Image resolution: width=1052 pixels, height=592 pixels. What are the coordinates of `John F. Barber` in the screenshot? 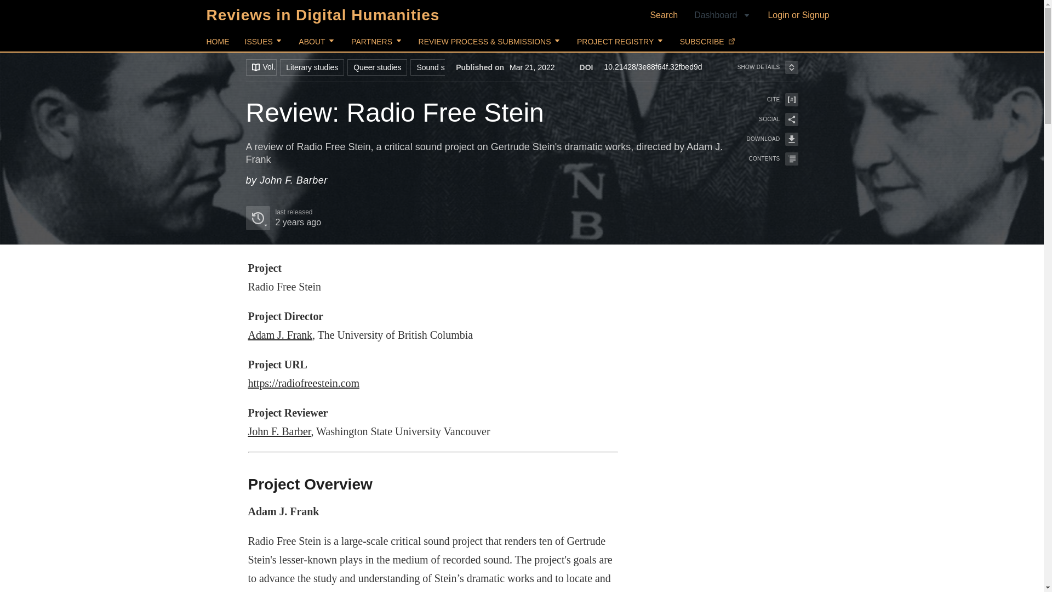 It's located at (278, 431).